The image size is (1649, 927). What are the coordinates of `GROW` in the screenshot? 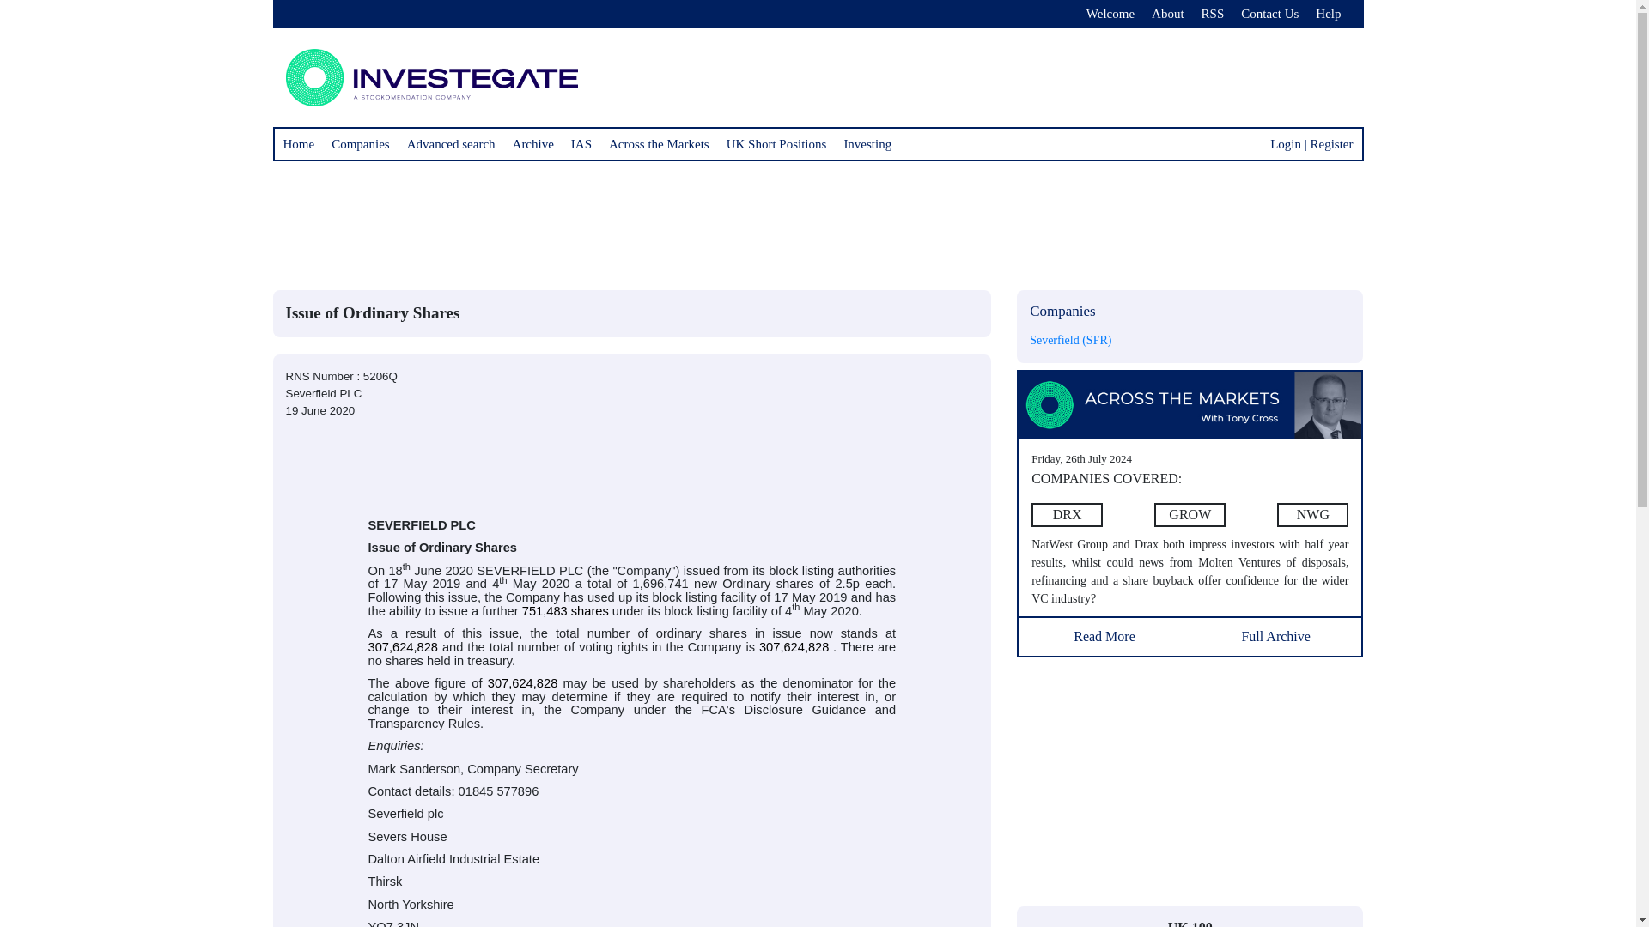 It's located at (1190, 515).